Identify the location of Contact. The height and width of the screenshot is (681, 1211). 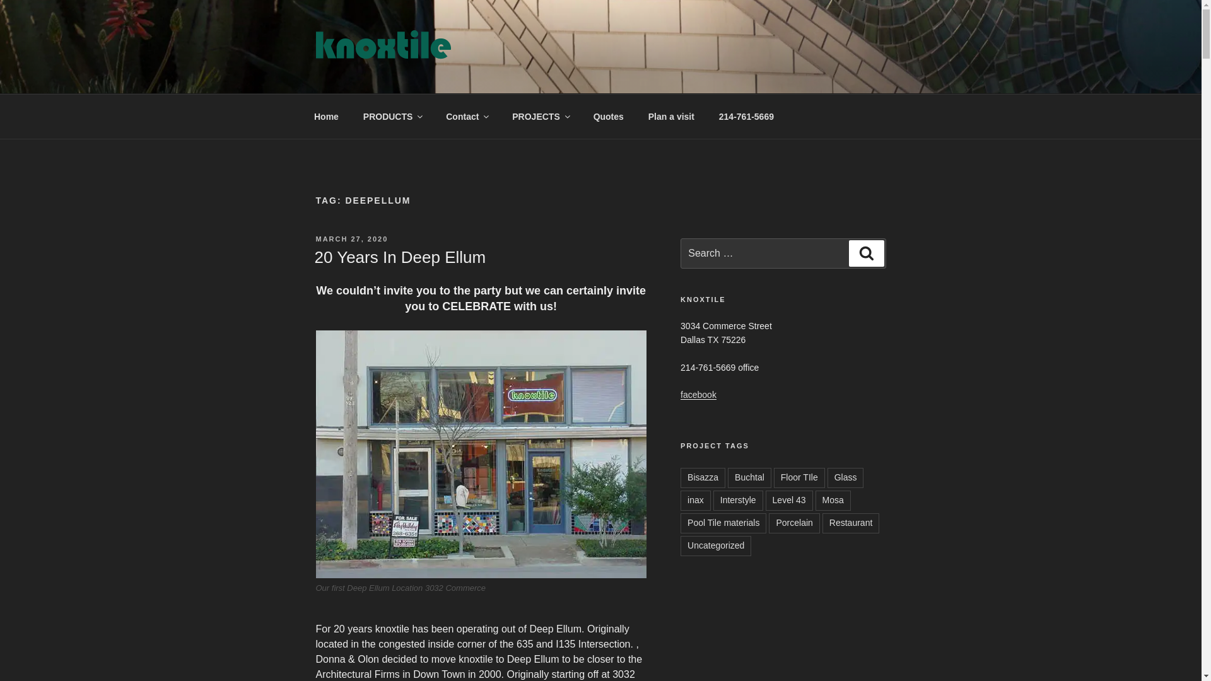
(467, 116).